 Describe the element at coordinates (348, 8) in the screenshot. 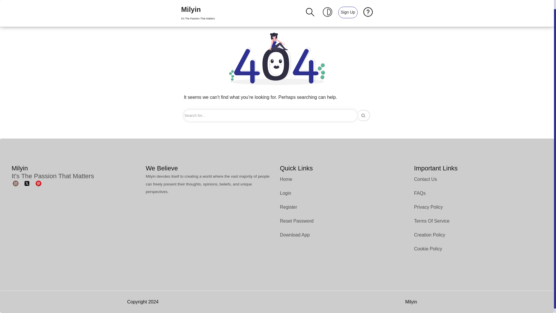

I see `Sign Up` at that location.